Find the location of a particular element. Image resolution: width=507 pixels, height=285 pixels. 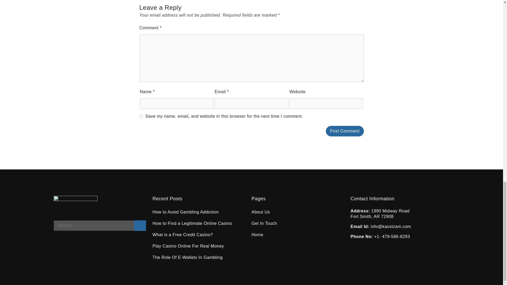

Get In Touch is located at coordinates (264, 223).